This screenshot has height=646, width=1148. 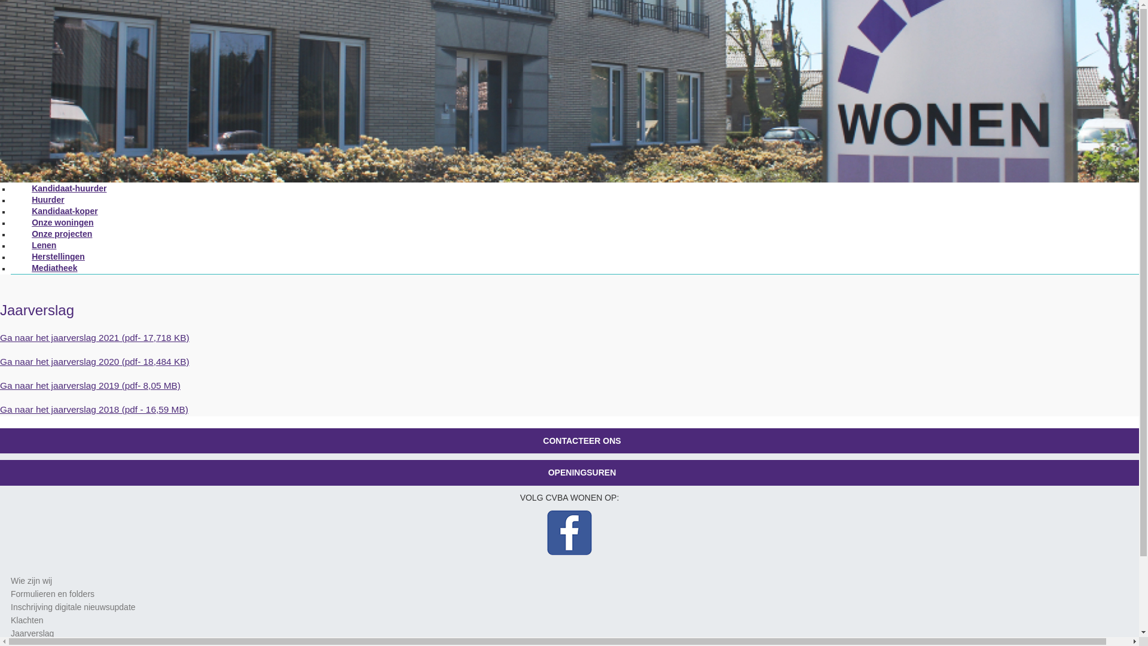 What do you see at coordinates (44, 246) in the screenshot?
I see `Lenen` at bounding box center [44, 246].